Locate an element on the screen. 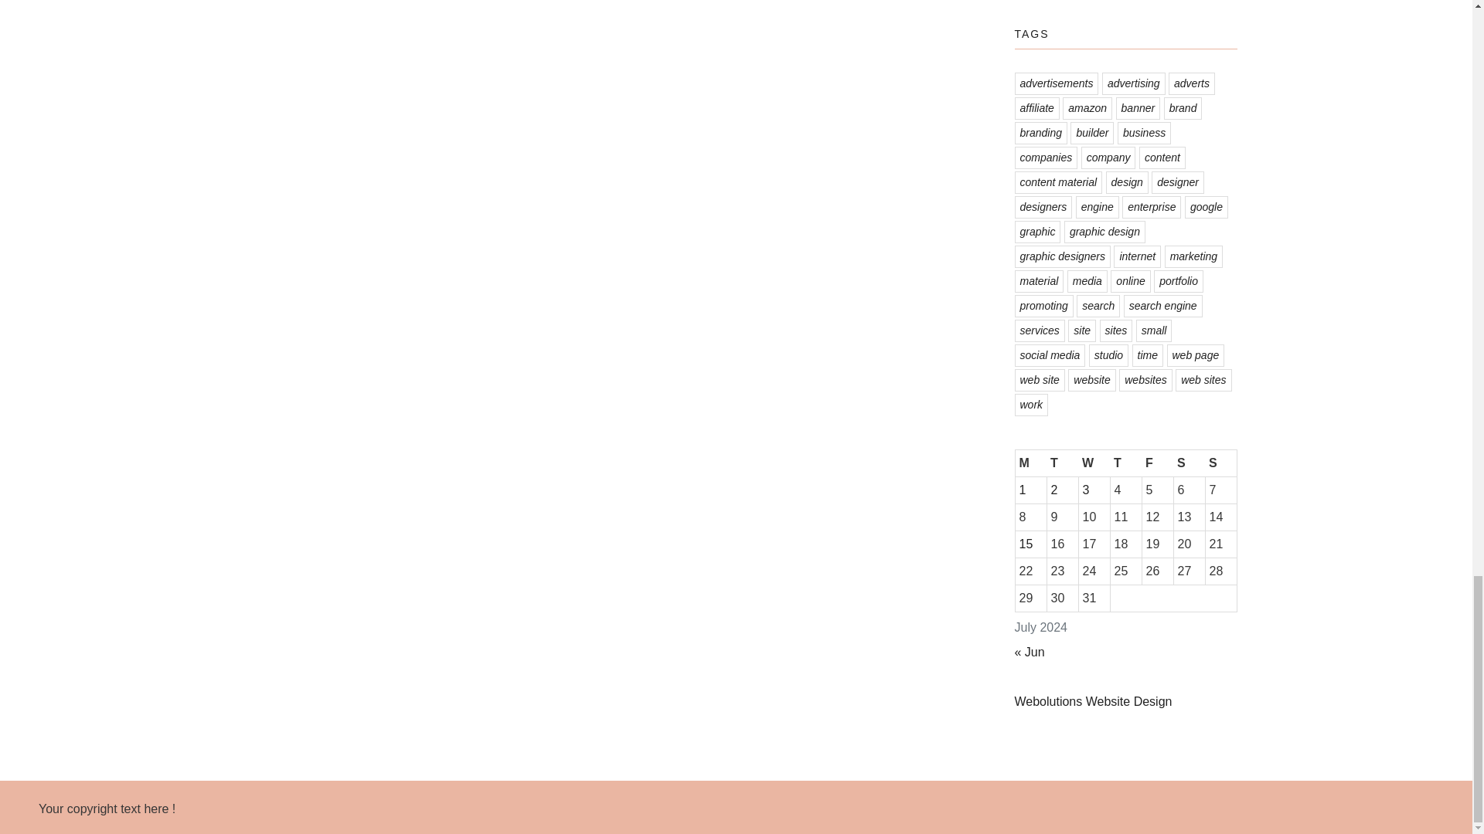  Tuesday is located at coordinates (1062, 463).